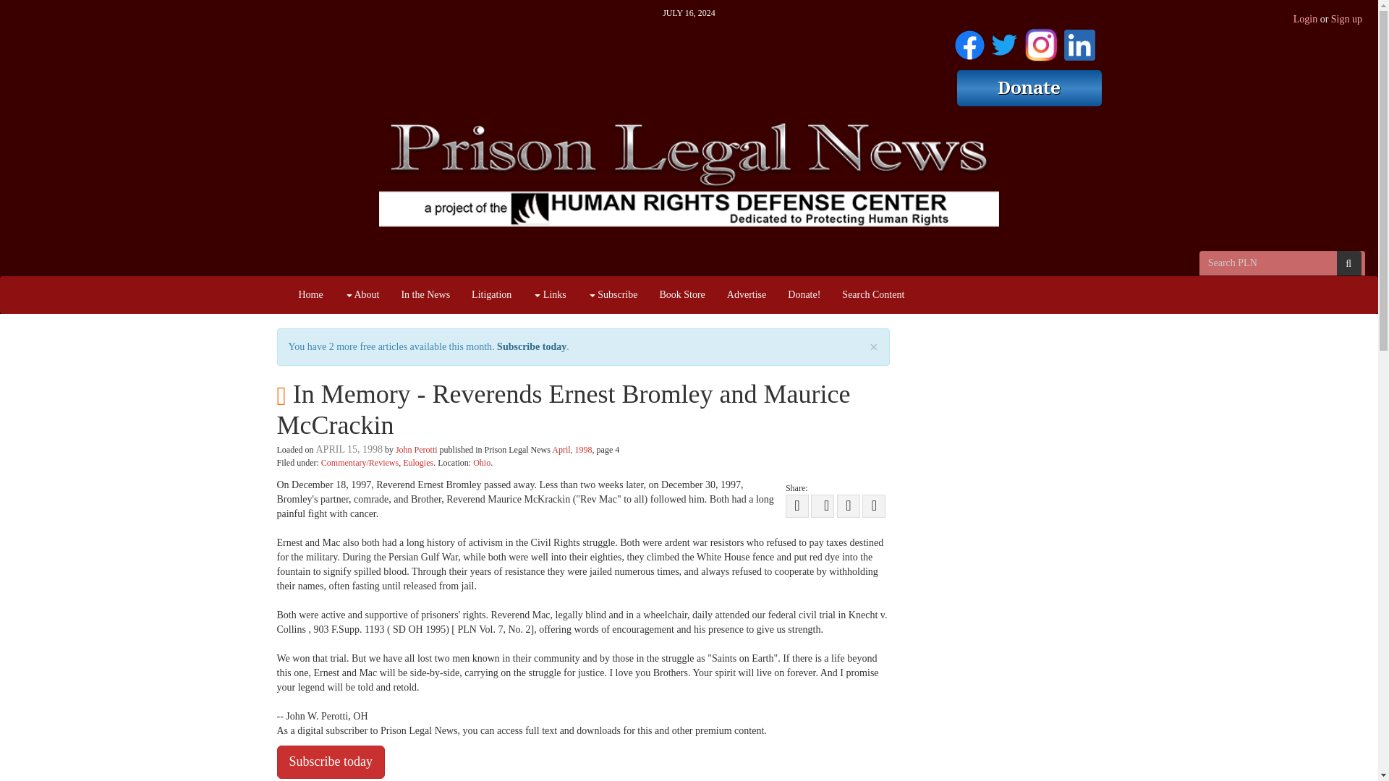  I want to click on Subscribe, so click(613, 295).